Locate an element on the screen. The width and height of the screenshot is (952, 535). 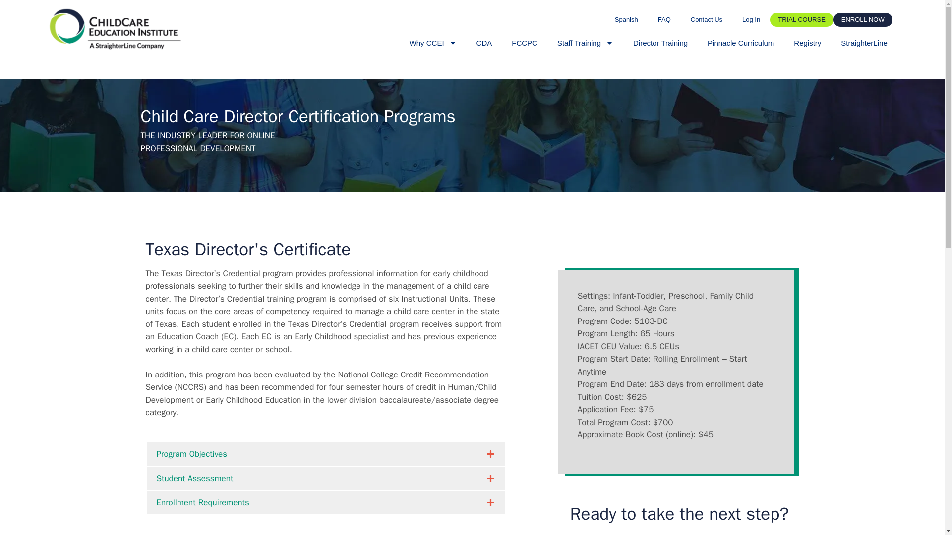
CDA is located at coordinates (484, 43).